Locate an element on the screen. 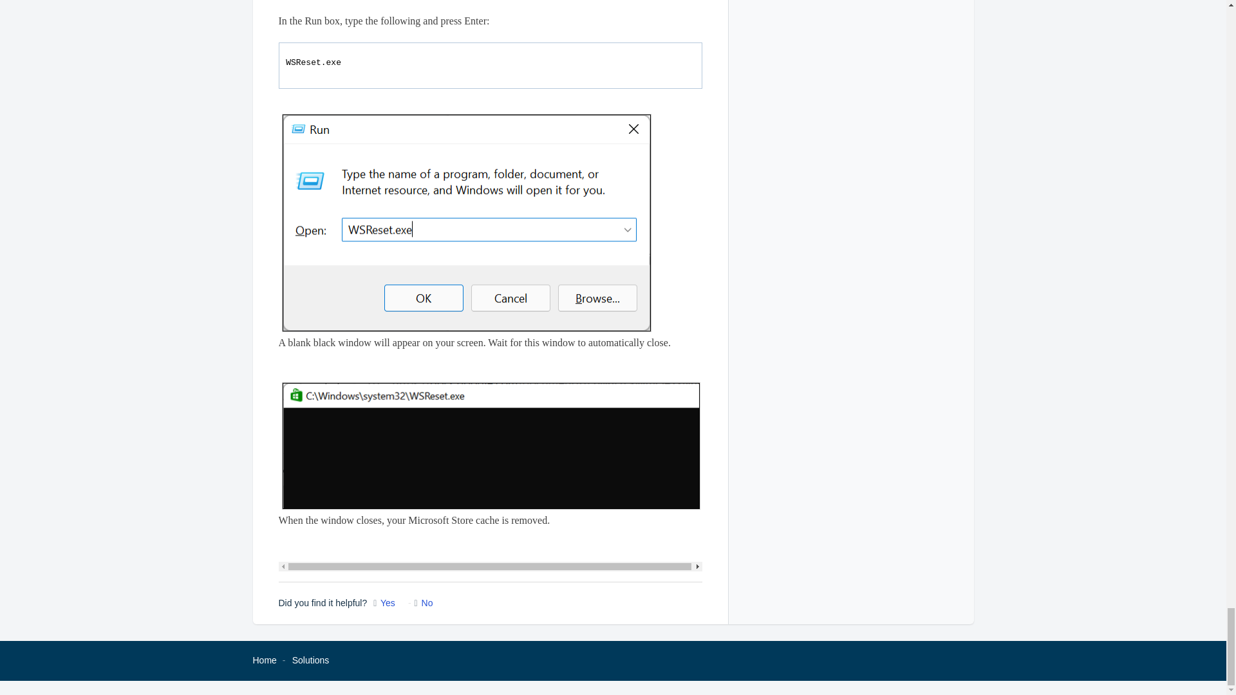 This screenshot has height=695, width=1236. Home is located at coordinates (264, 660).